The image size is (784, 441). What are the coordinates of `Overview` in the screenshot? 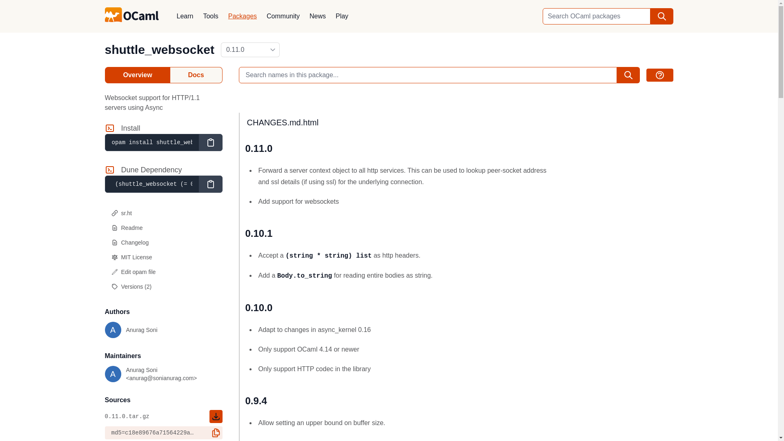 It's located at (163, 272).